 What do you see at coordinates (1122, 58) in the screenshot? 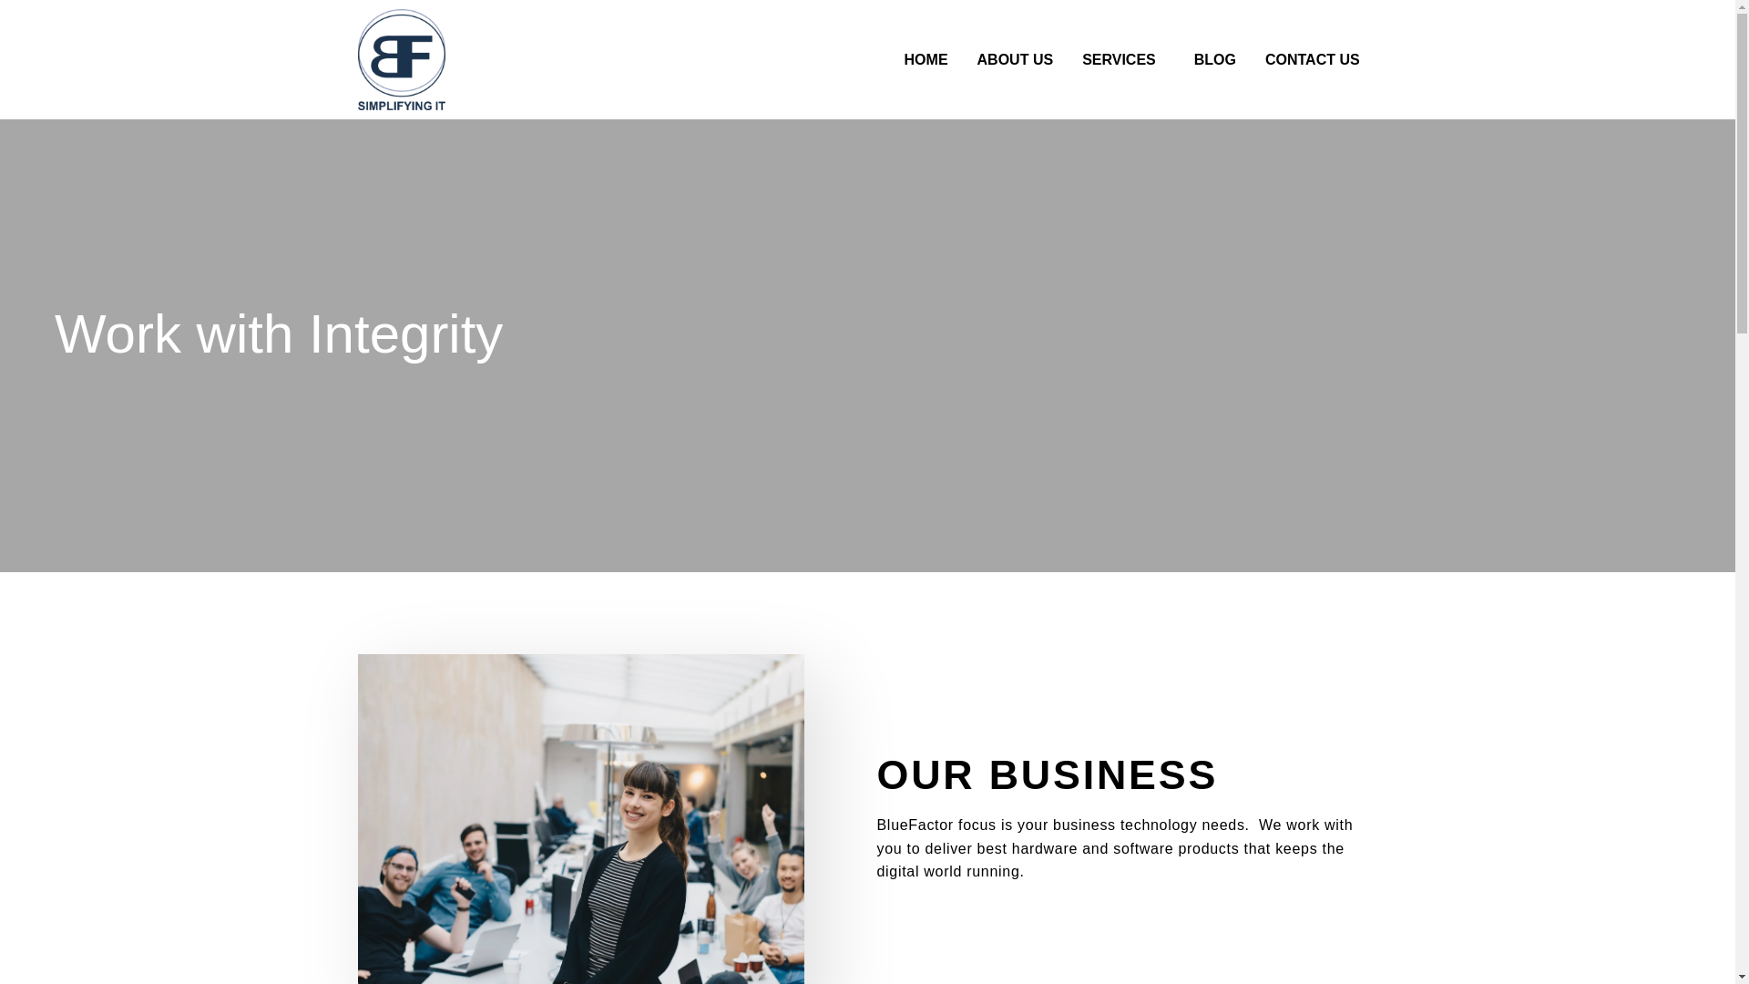
I see `SERVICES` at bounding box center [1122, 58].